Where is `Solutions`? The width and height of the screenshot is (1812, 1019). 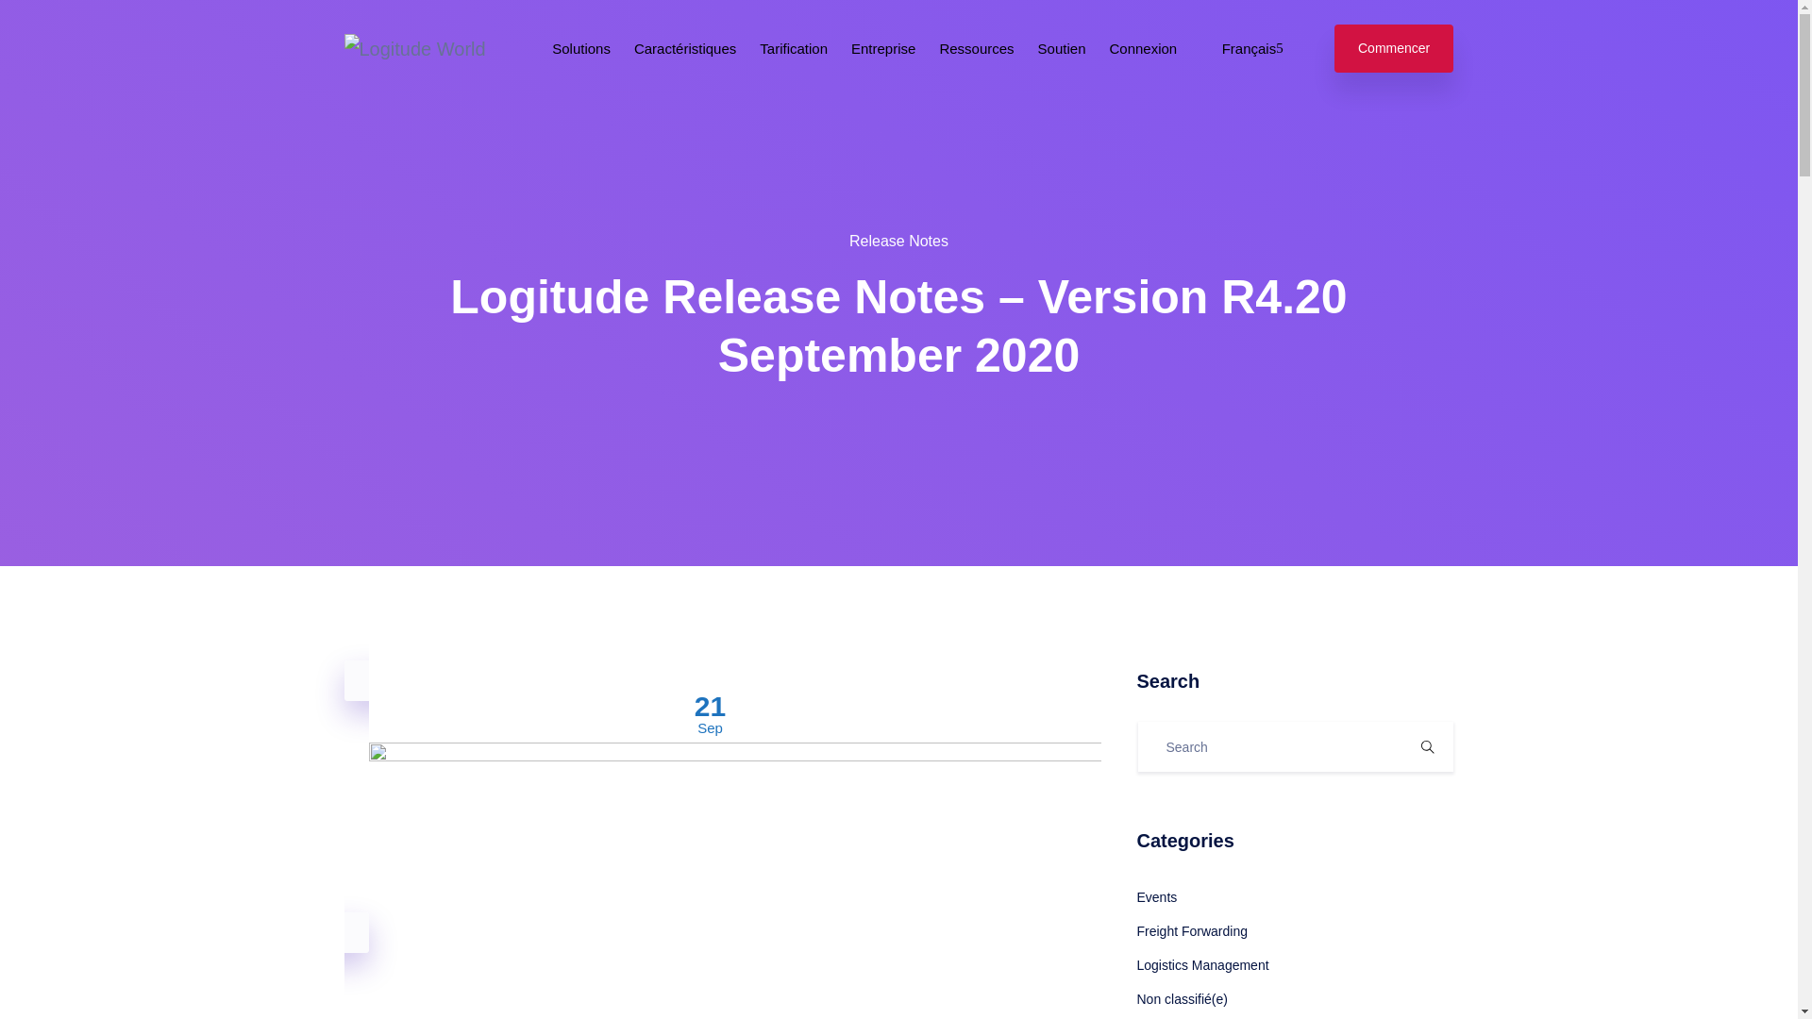 Solutions is located at coordinates (581, 49).